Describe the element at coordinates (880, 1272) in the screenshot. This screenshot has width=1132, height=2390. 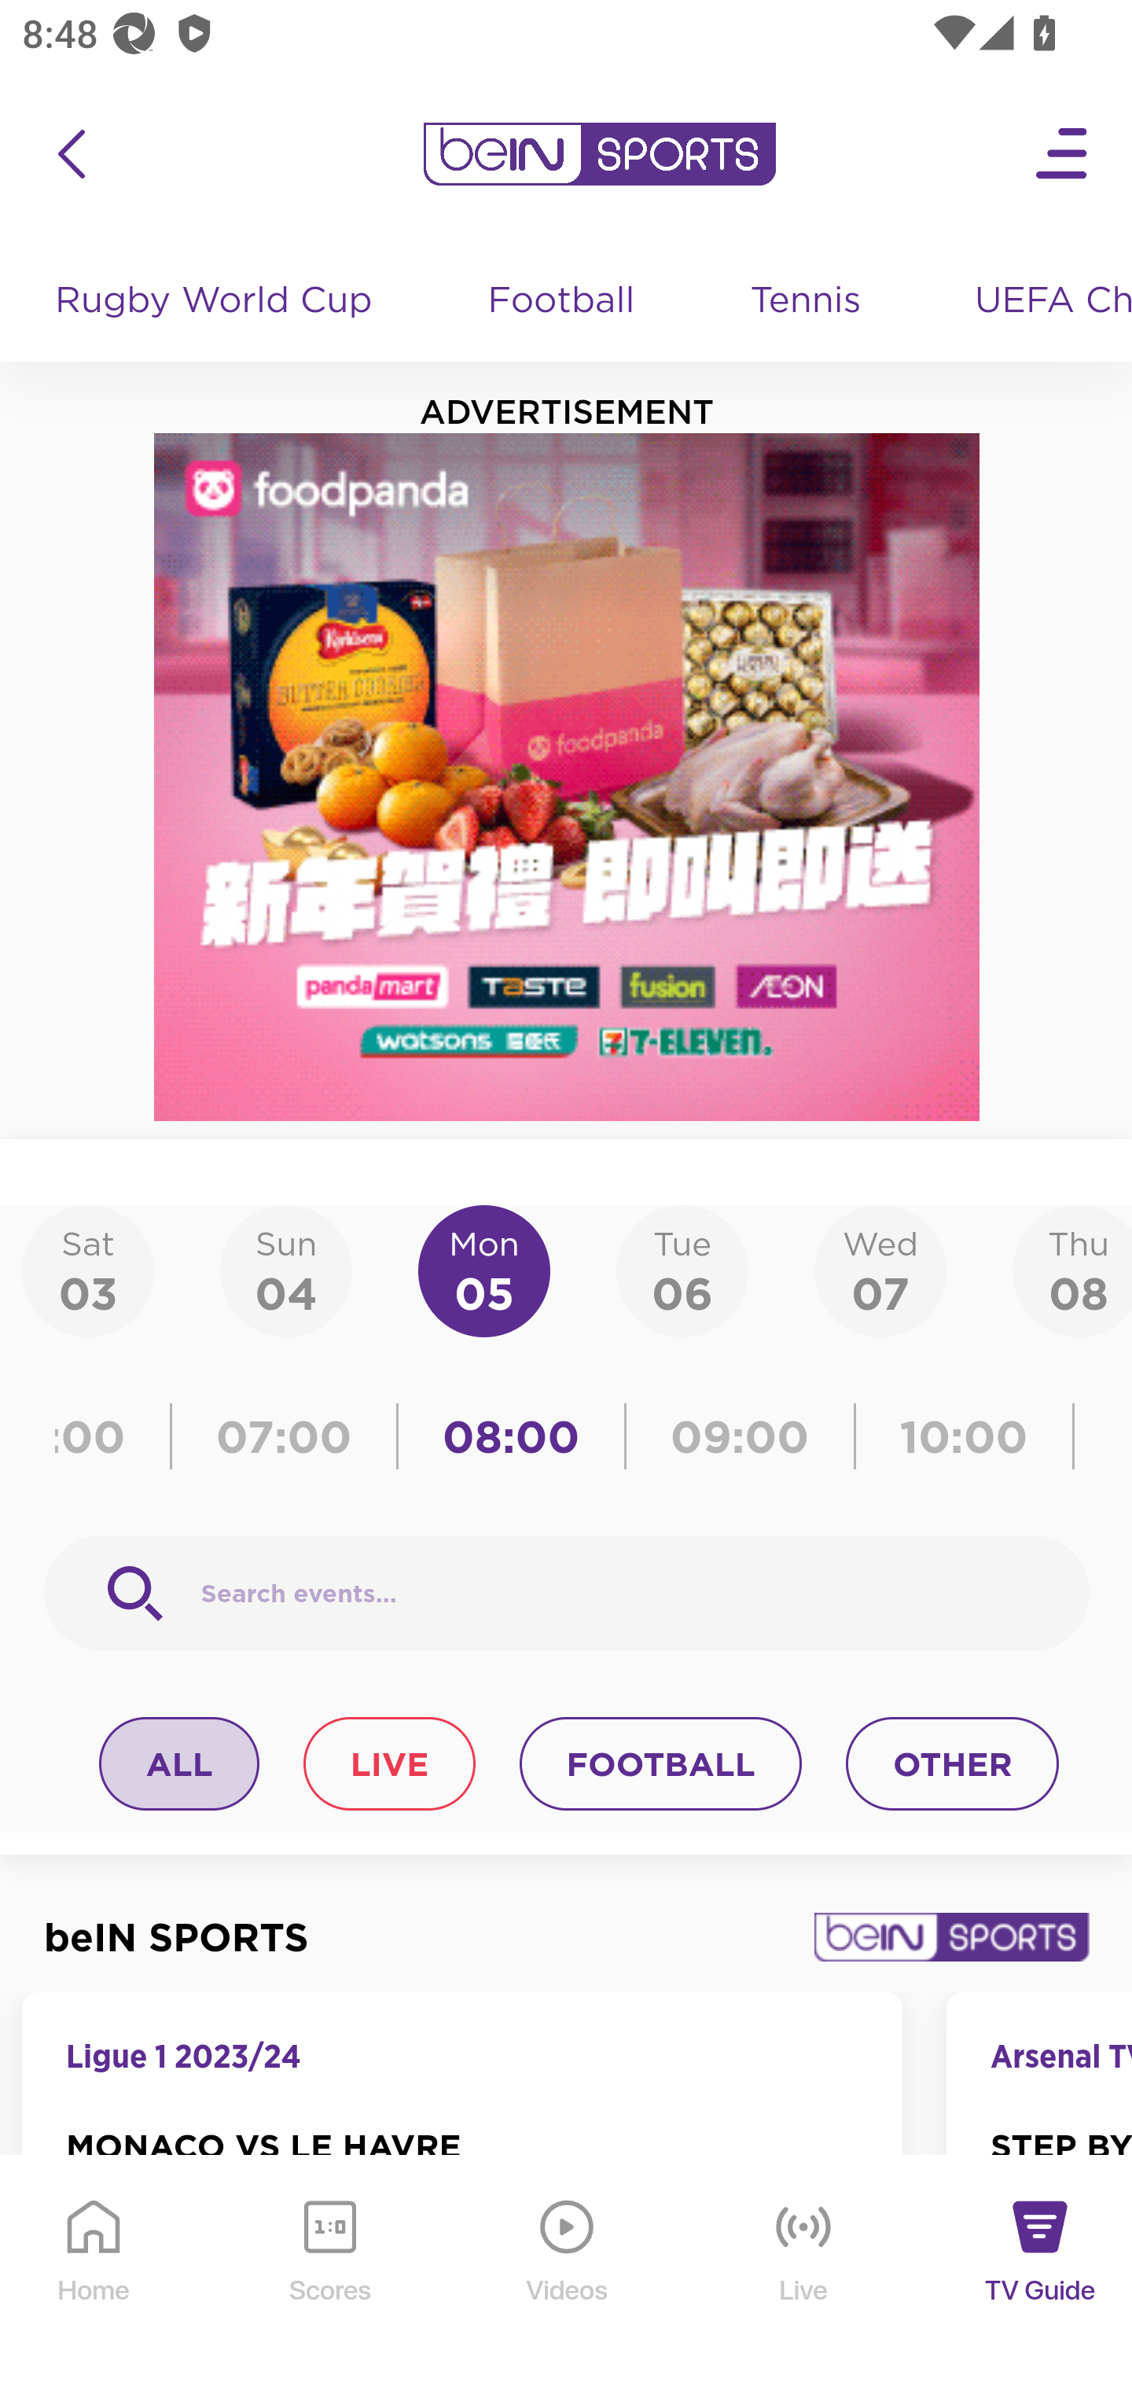
I see `Wed07` at that location.